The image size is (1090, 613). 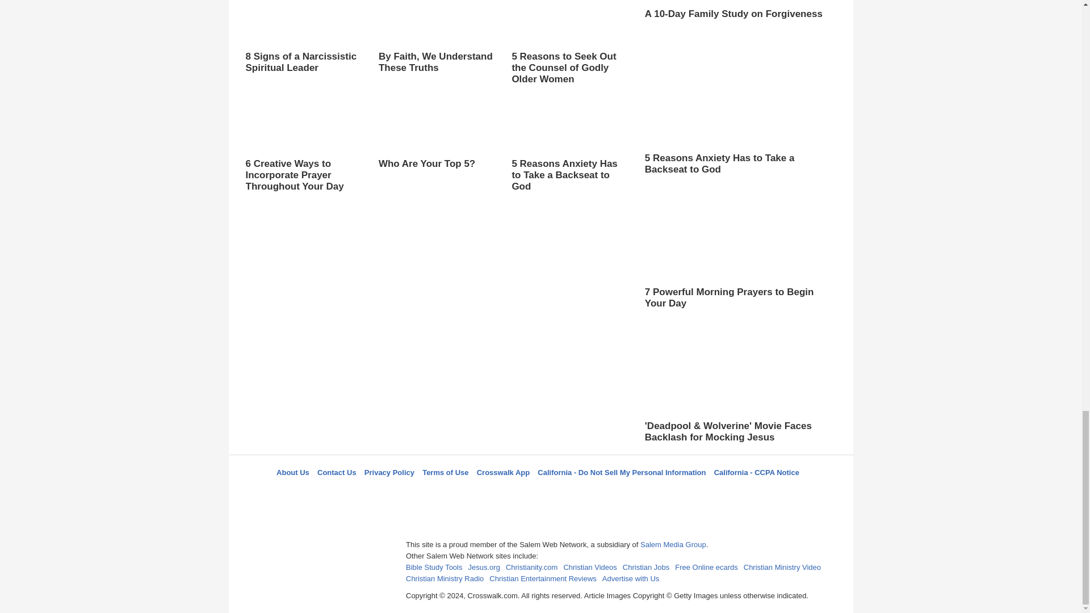 I want to click on 5 Reasons to Seek Out the Counsel of Godly Older Women, so click(x=569, y=43).